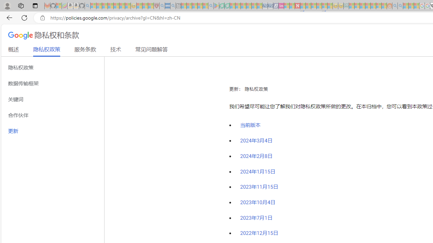 The image size is (433, 243). Describe the element at coordinates (281, 6) in the screenshot. I see `Jobs - lastminute.com Investor Portal - Sleeping` at that location.